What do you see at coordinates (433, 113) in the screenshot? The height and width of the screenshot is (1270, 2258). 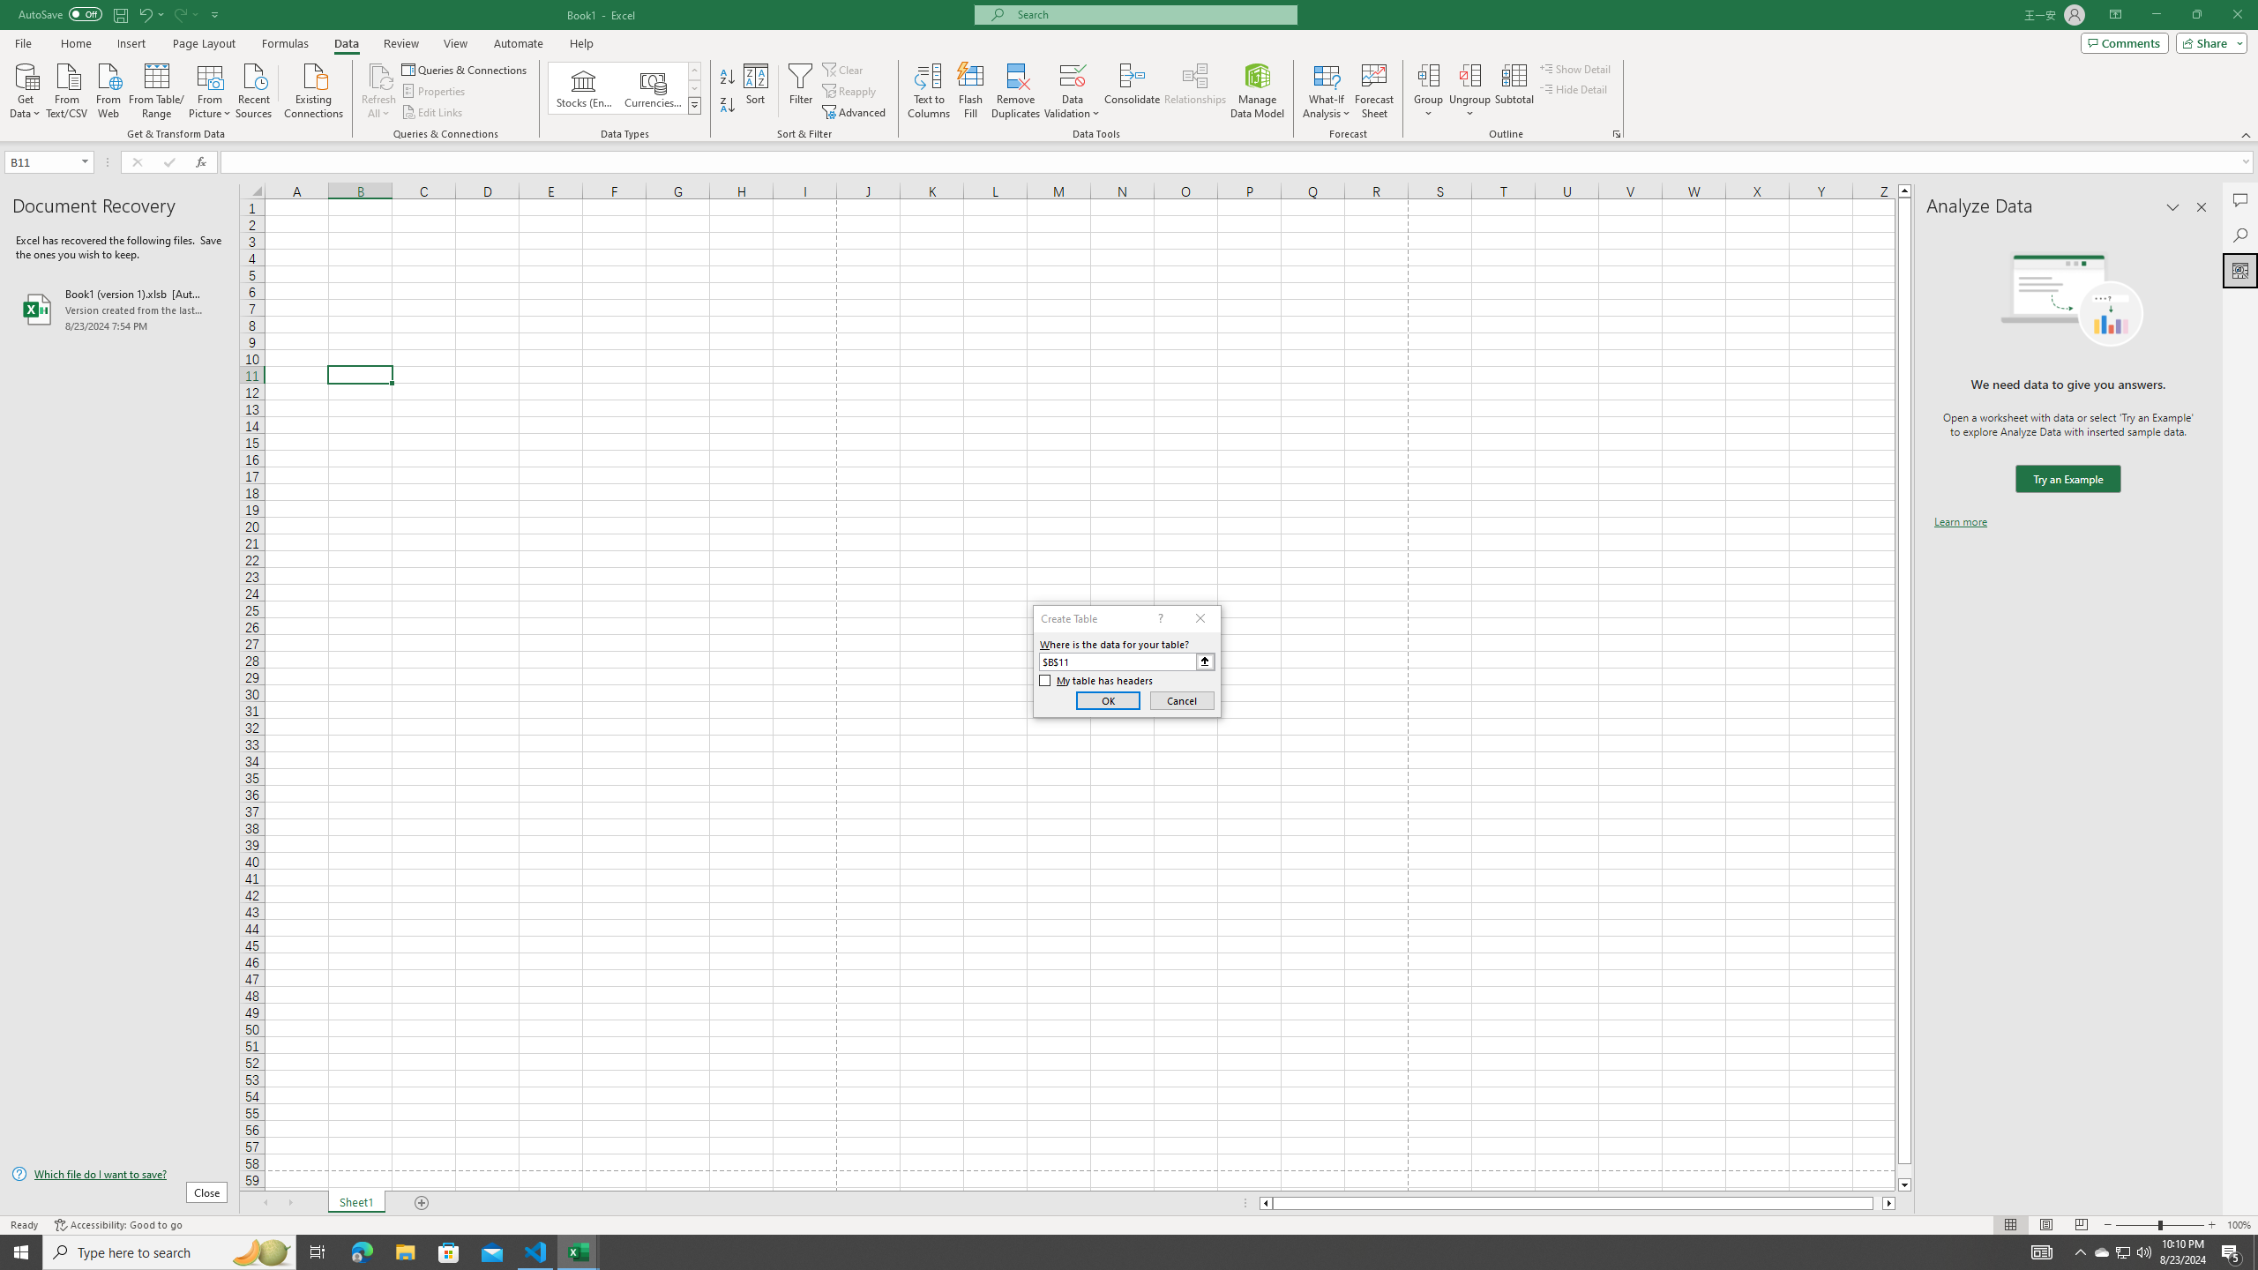 I see `Edit Links` at bounding box center [433, 113].